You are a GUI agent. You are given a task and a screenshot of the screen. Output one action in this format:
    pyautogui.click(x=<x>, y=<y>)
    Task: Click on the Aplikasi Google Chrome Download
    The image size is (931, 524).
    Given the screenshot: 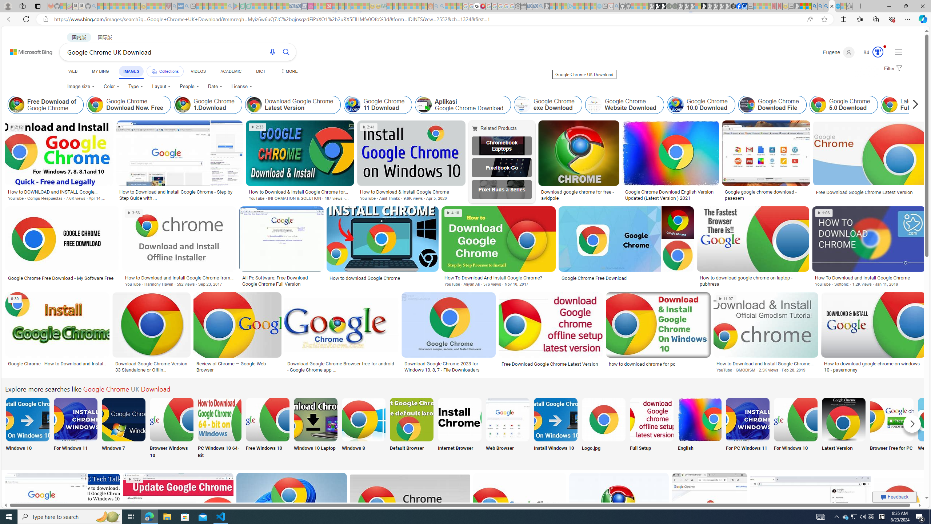 What is the action you would take?
    pyautogui.click(x=424, y=105)
    